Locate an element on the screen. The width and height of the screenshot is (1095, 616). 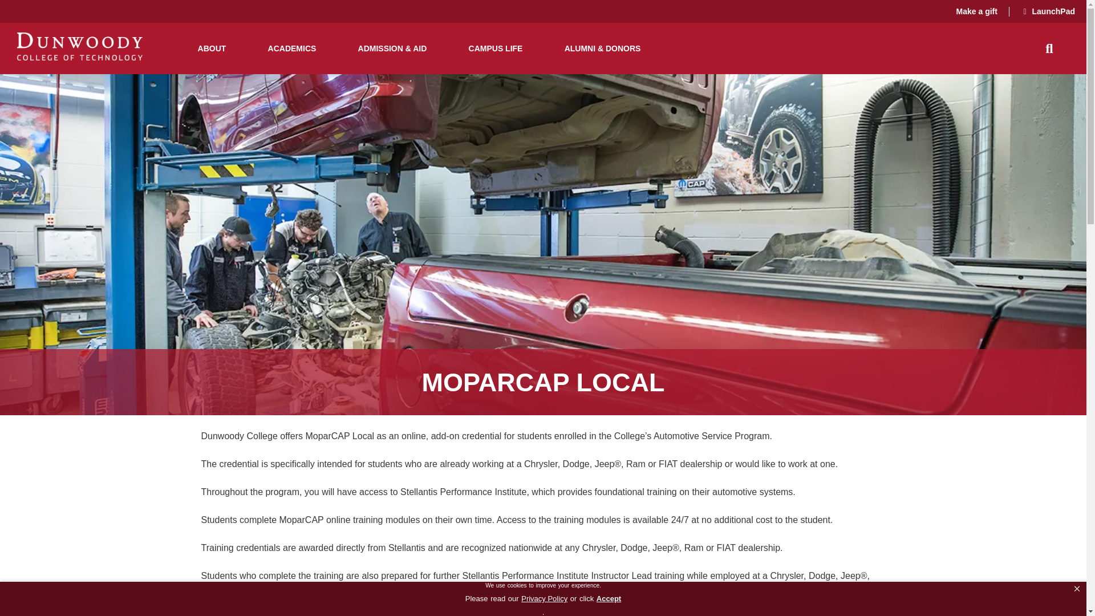
Make a gift is located at coordinates (976, 11).